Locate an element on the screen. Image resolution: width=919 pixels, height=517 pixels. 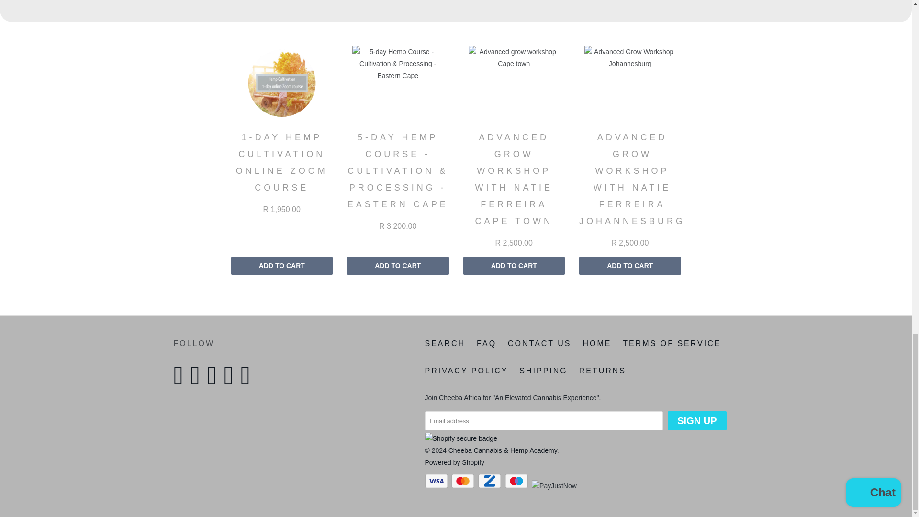
Mastercard is located at coordinates (463, 481).